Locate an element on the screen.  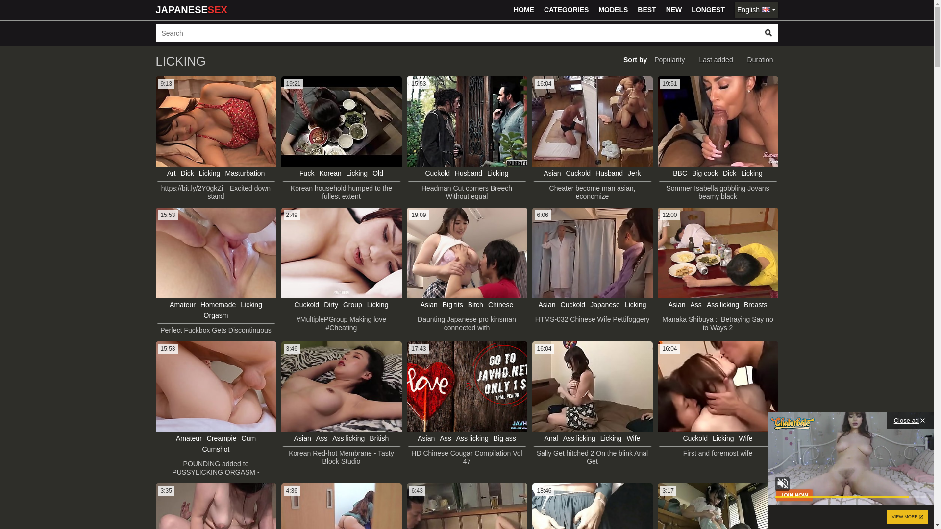
Licking is located at coordinates (752, 173).